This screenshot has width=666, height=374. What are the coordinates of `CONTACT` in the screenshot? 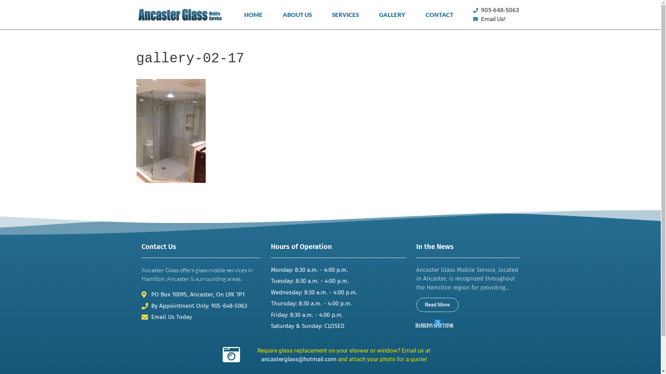 It's located at (439, 15).